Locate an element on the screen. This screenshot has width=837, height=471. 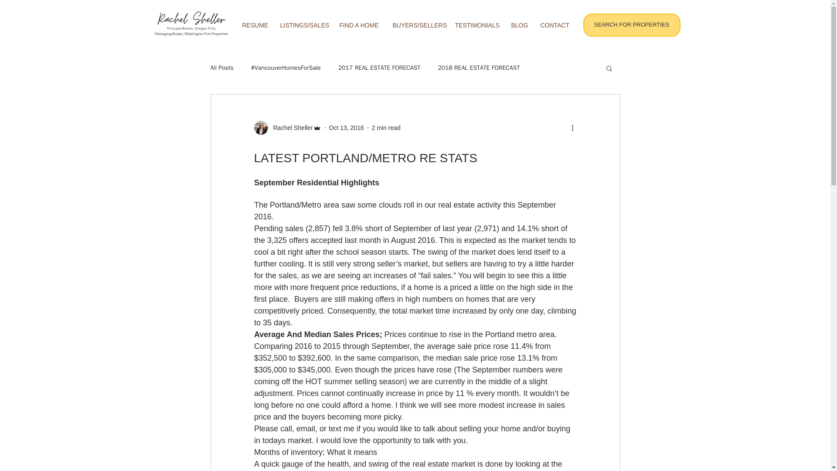
New Branding - Rachel.png is located at coordinates (191, 24).